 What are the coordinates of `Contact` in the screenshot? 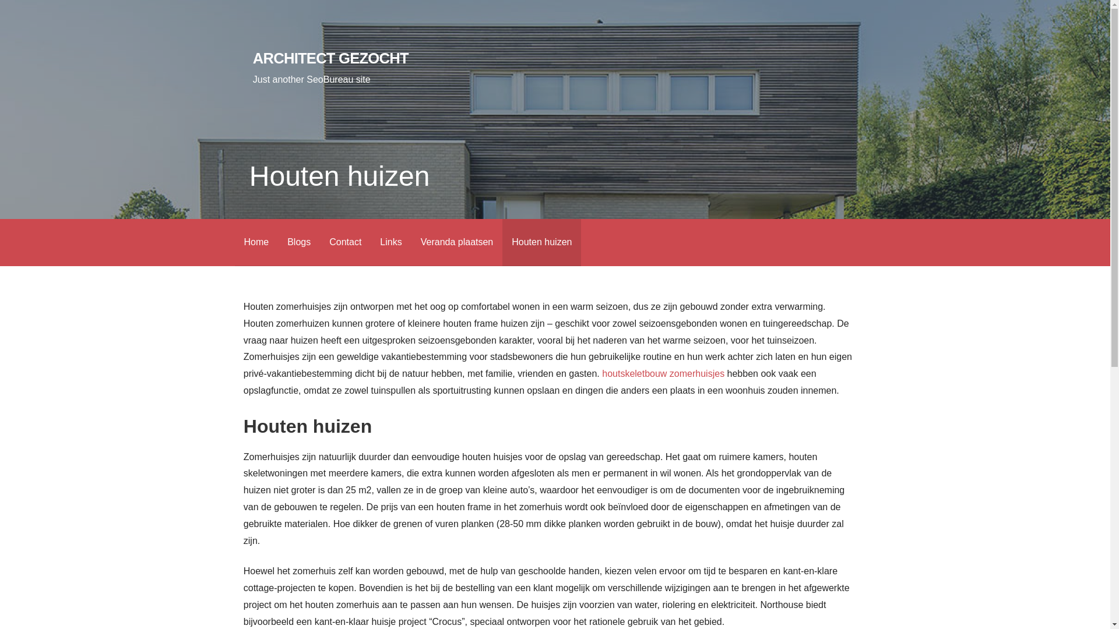 It's located at (345, 242).